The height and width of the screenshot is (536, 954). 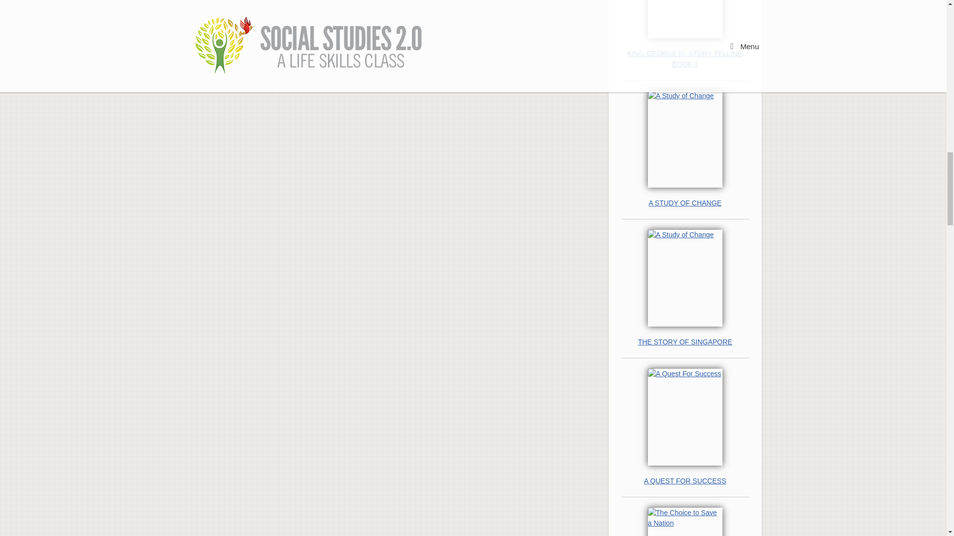 I want to click on A QUEST FOR SUCCESS, so click(x=685, y=481).